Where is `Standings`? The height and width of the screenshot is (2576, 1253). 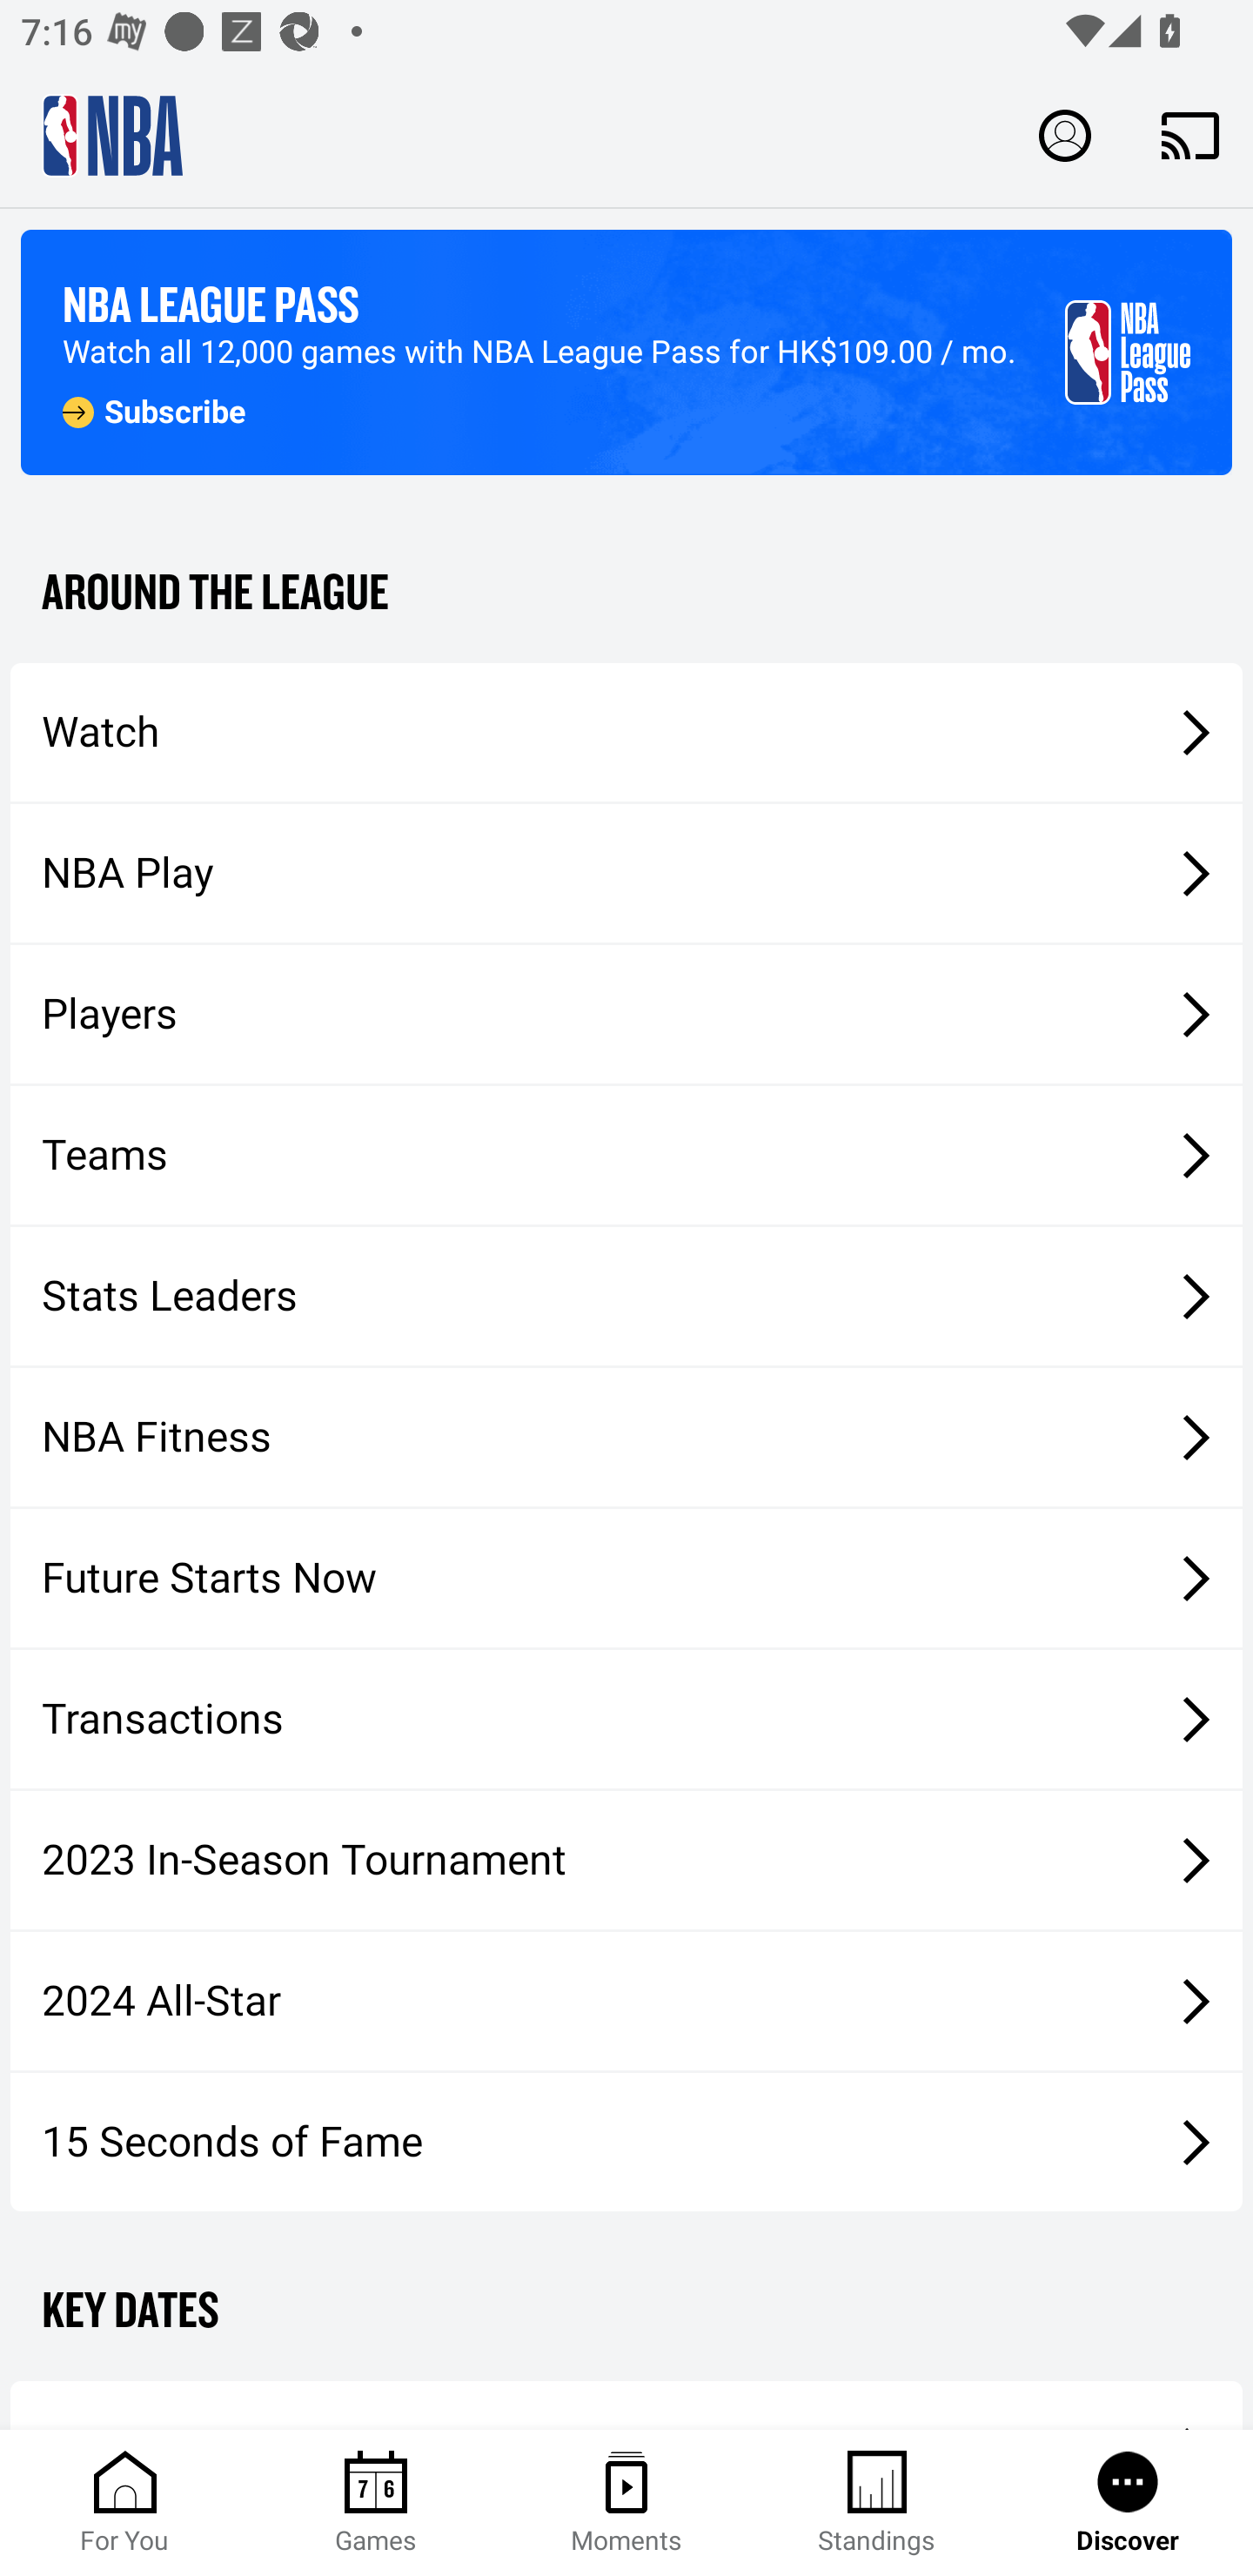 Standings is located at coordinates (877, 2503).